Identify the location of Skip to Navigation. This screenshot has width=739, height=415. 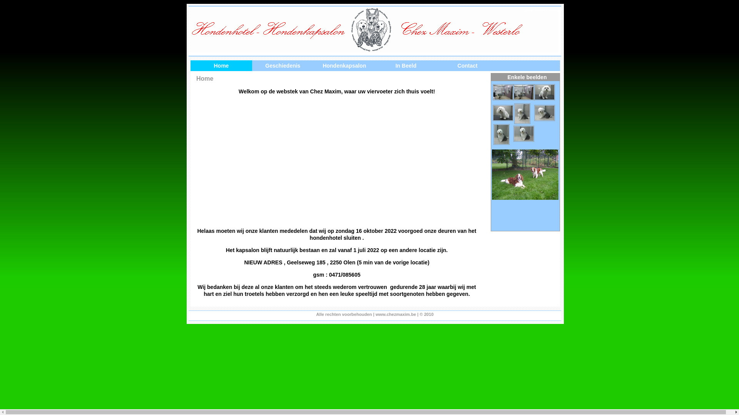
(543, 9).